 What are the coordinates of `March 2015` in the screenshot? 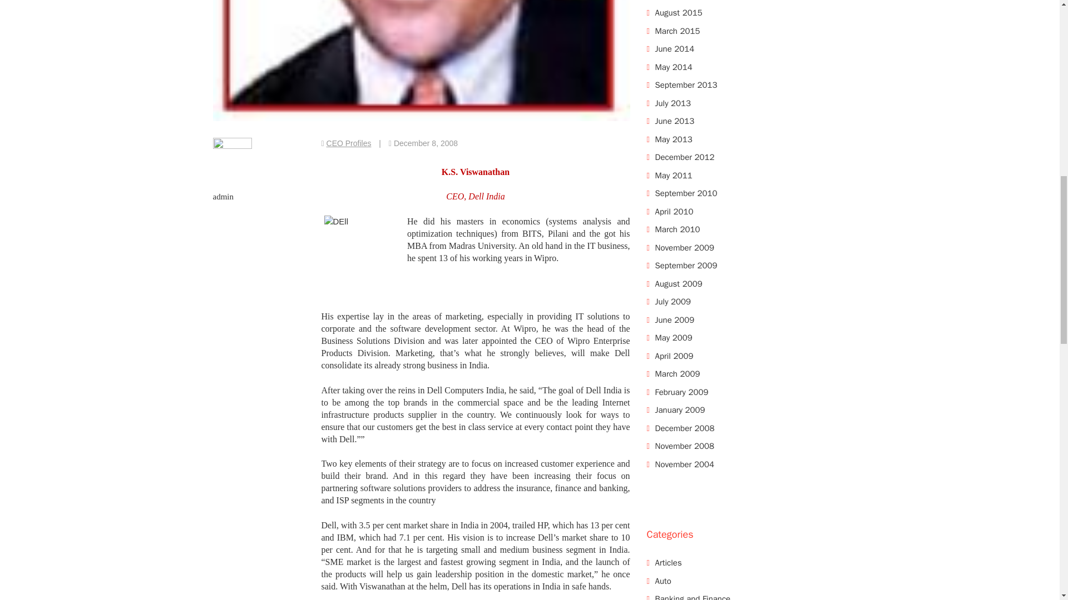 It's located at (678, 30).